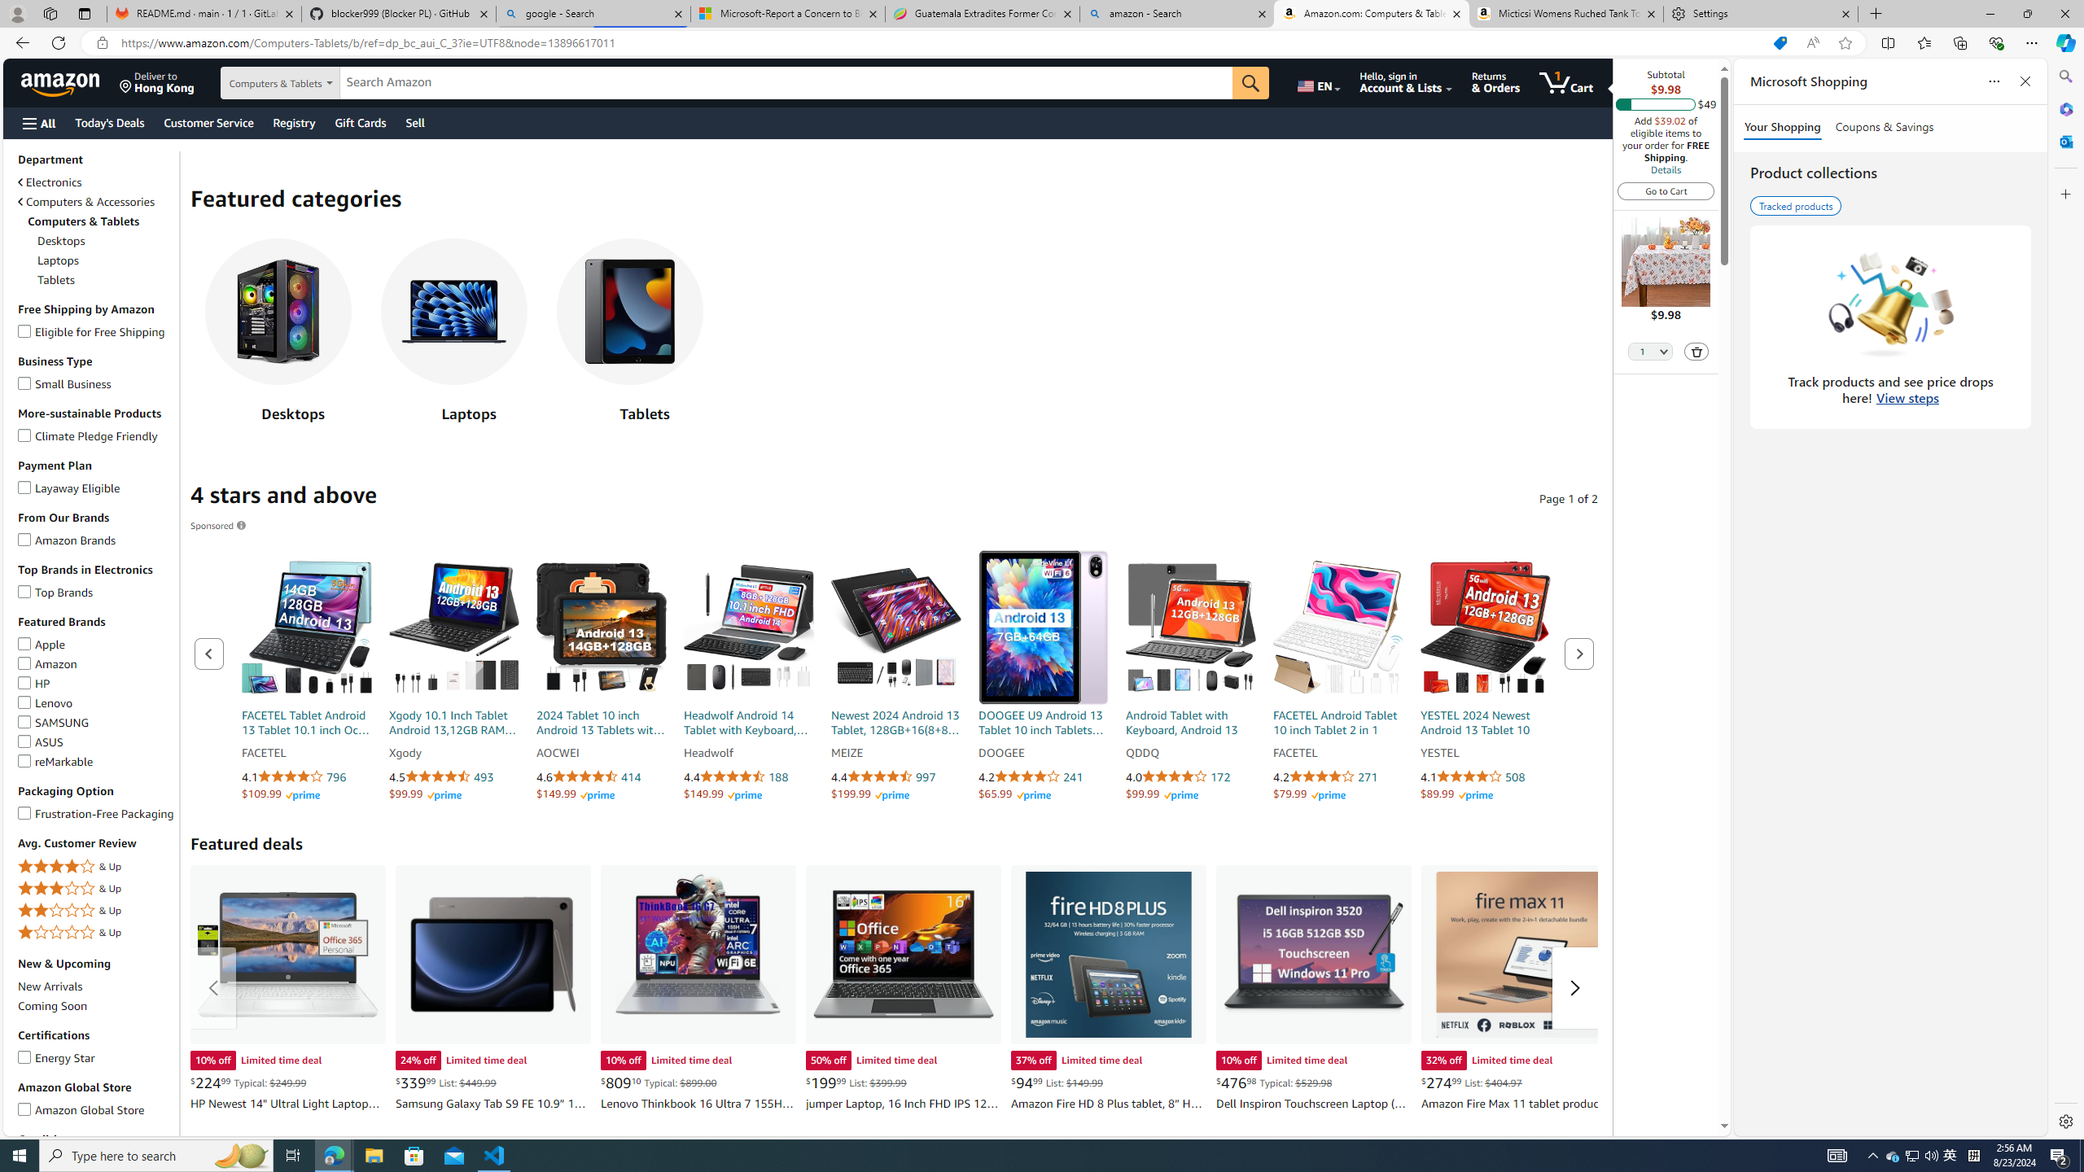  What do you see at coordinates (218, 526) in the screenshot?
I see `Leave feedback on Sponsored ad` at bounding box center [218, 526].